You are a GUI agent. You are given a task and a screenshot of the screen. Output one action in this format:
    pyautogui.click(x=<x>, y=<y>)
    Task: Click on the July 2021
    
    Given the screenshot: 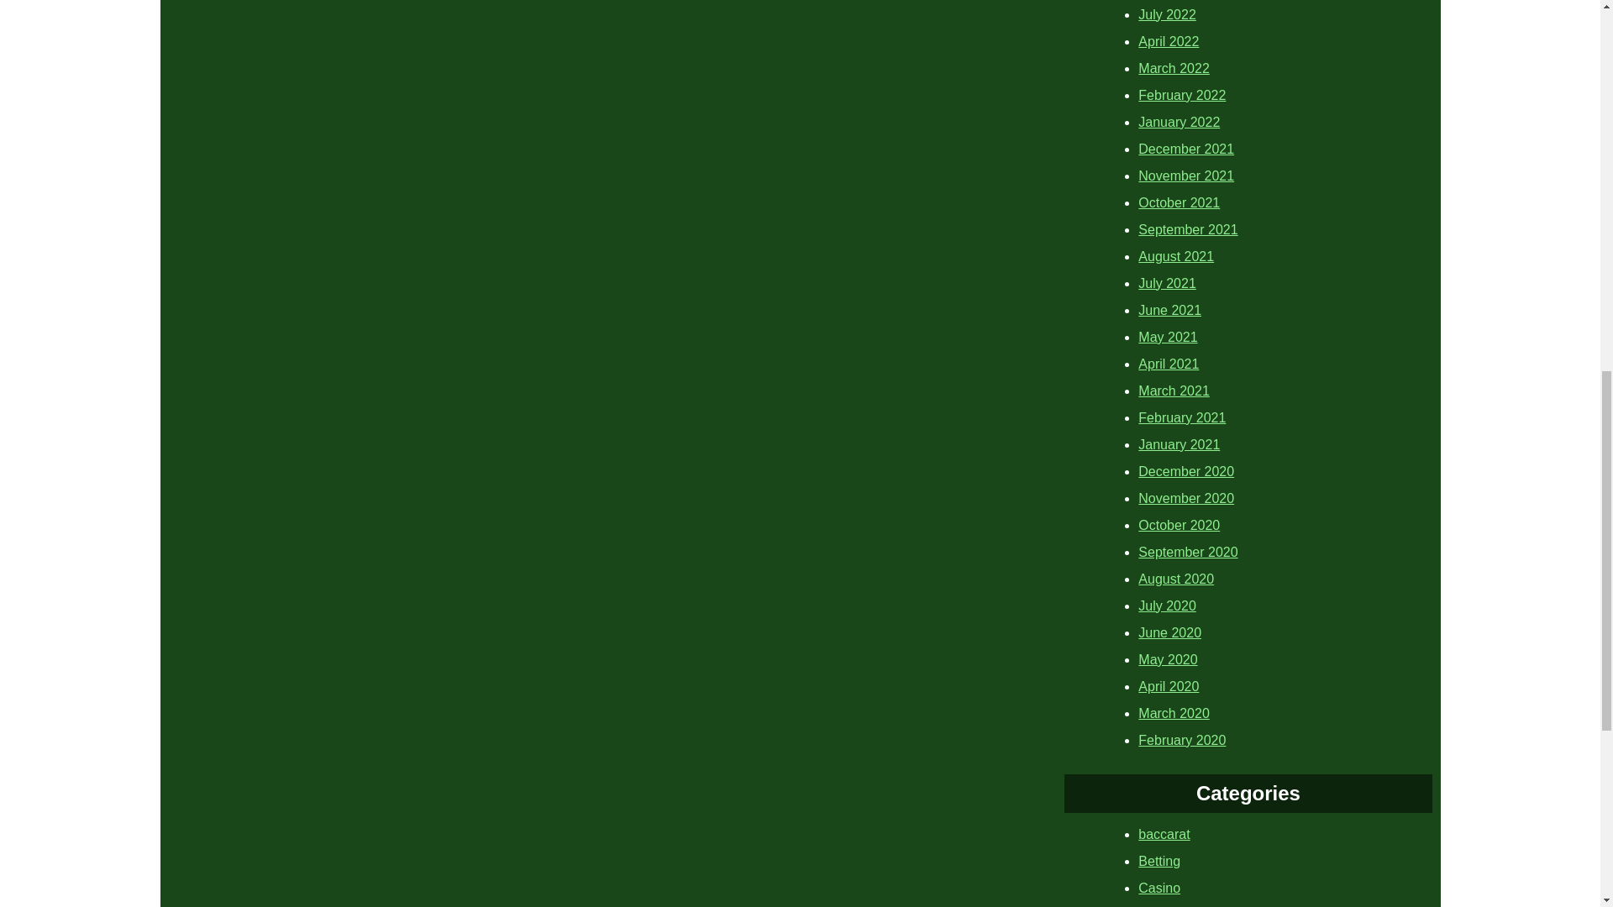 What is the action you would take?
    pyautogui.click(x=1168, y=282)
    